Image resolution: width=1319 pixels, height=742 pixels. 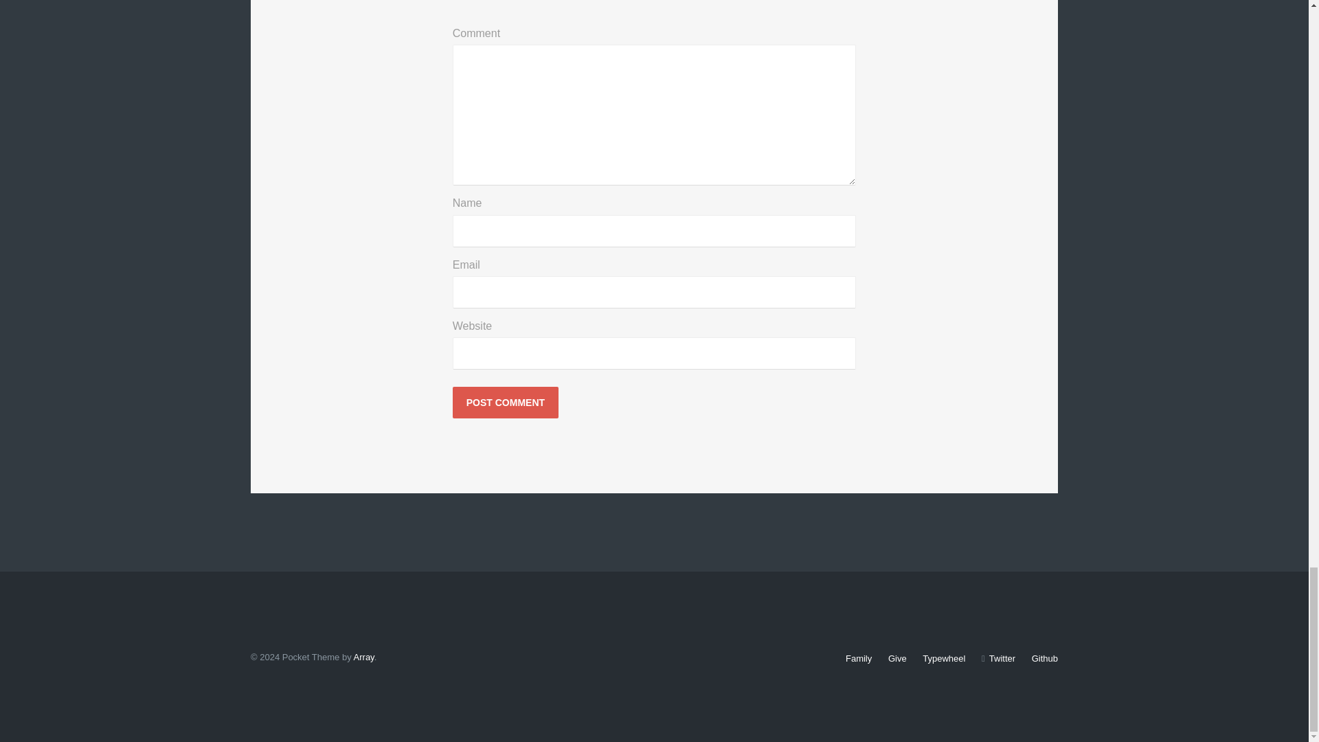 What do you see at coordinates (364, 657) in the screenshot?
I see `Array` at bounding box center [364, 657].